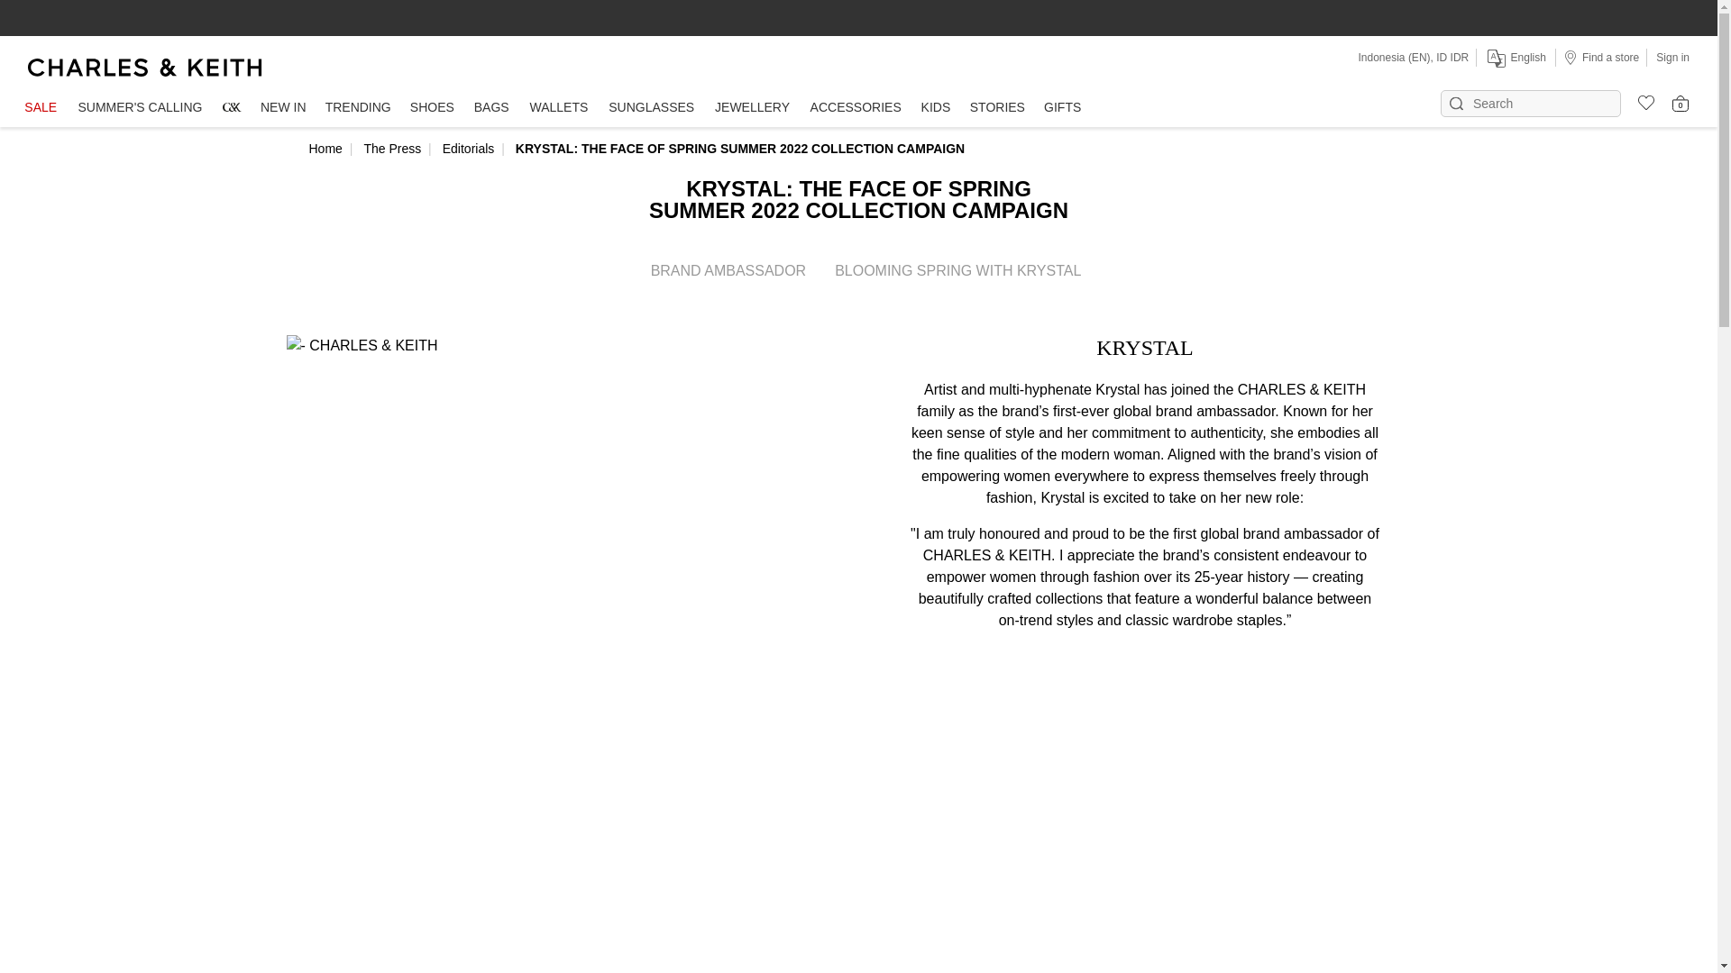  I want to click on SALE, so click(40, 108).